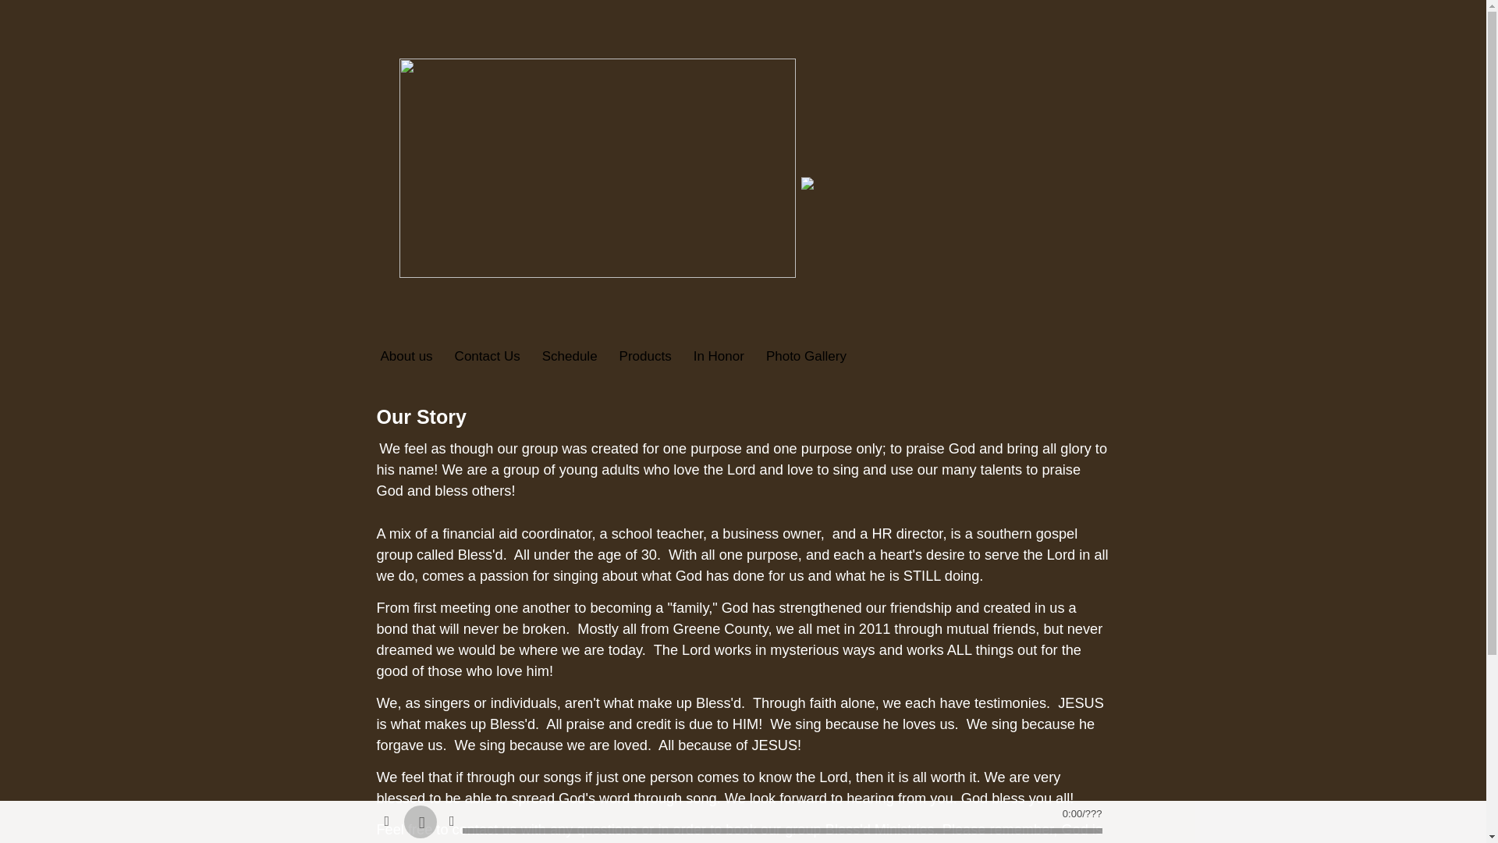 The image size is (1498, 843). What do you see at coordinates (799, 357) in the screenshot?
I see `Photo Gallery` at bounding box center [799, 357].